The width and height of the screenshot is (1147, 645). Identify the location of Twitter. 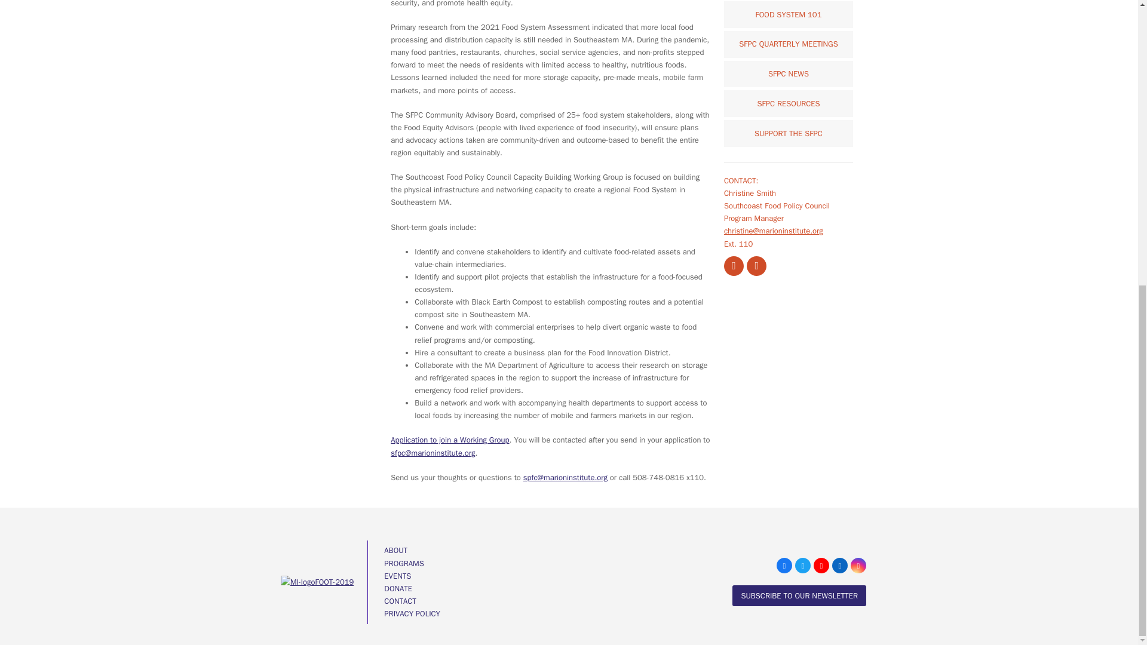
(803, 566).